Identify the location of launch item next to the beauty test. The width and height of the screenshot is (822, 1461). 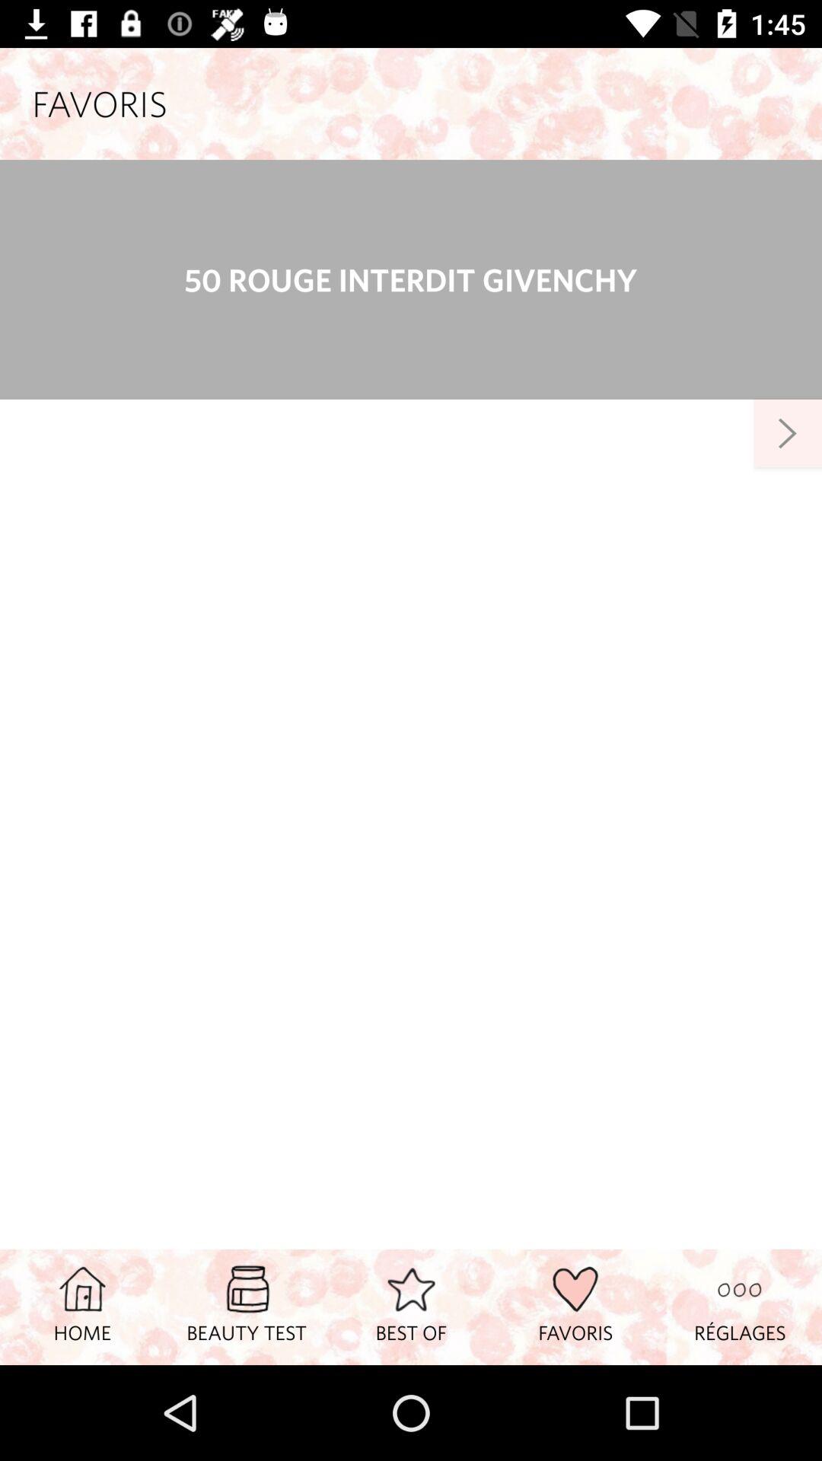
(82, 1307).